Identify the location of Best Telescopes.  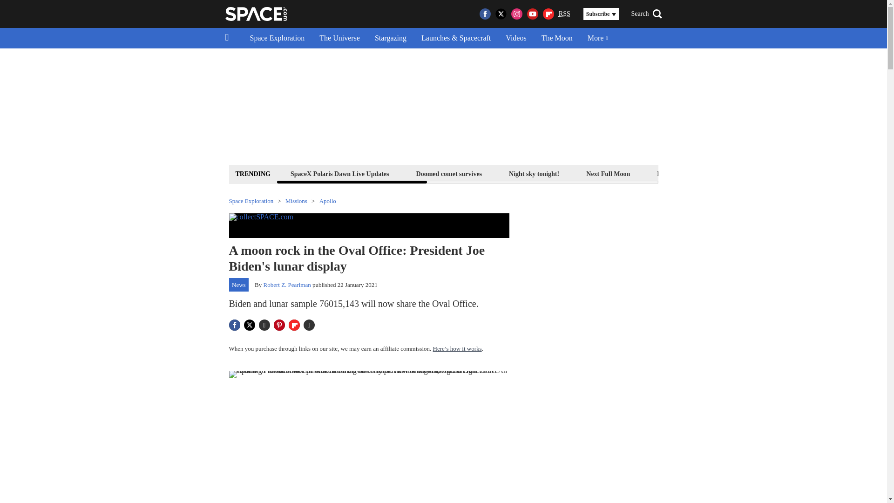
(678, 173).